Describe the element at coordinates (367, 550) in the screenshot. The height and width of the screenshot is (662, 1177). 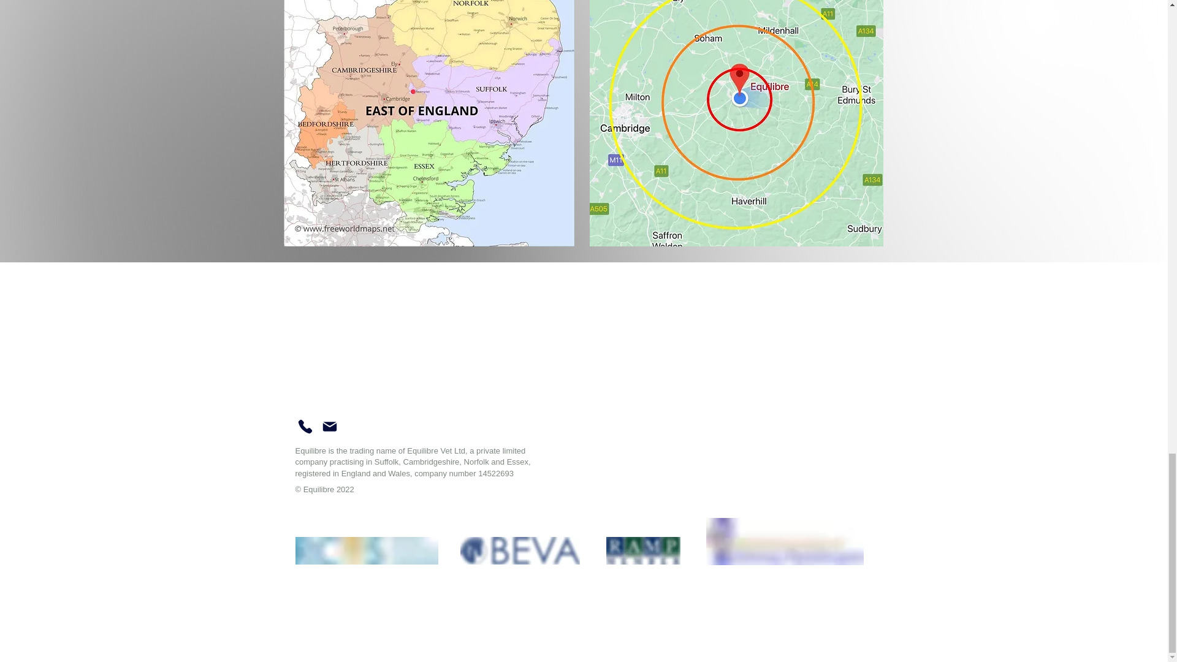
I see `rcvs.png` at that location.